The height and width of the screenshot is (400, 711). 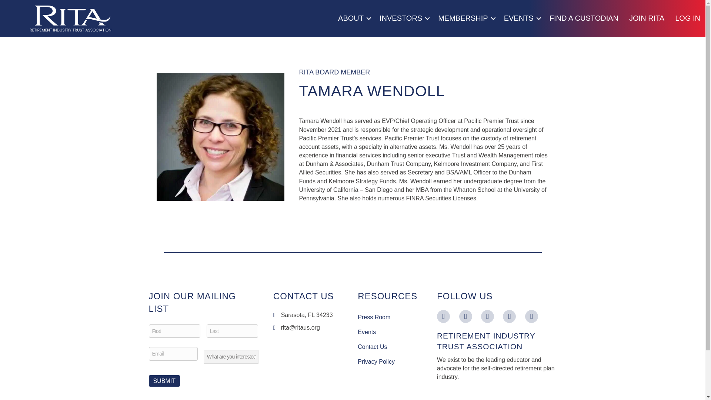 What do you see at coordinates (353, 19) in the screenshot?
I see `ABOUT` at bounding box center [353, 19].